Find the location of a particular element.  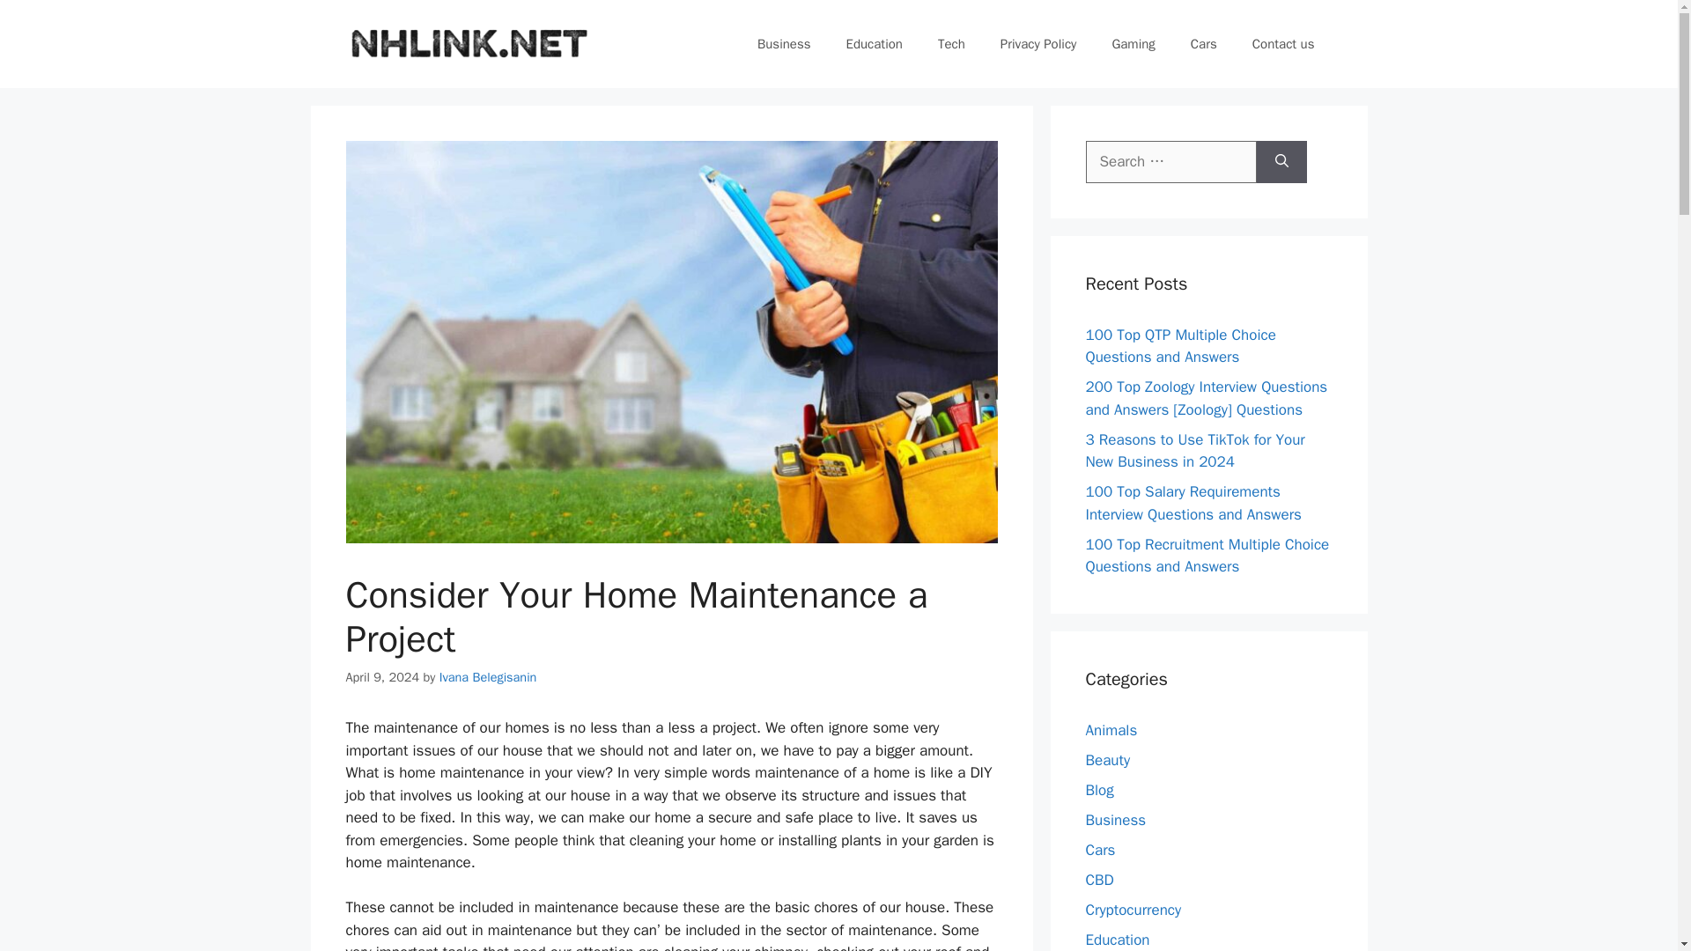

Business is located at coordinates (784, 44).